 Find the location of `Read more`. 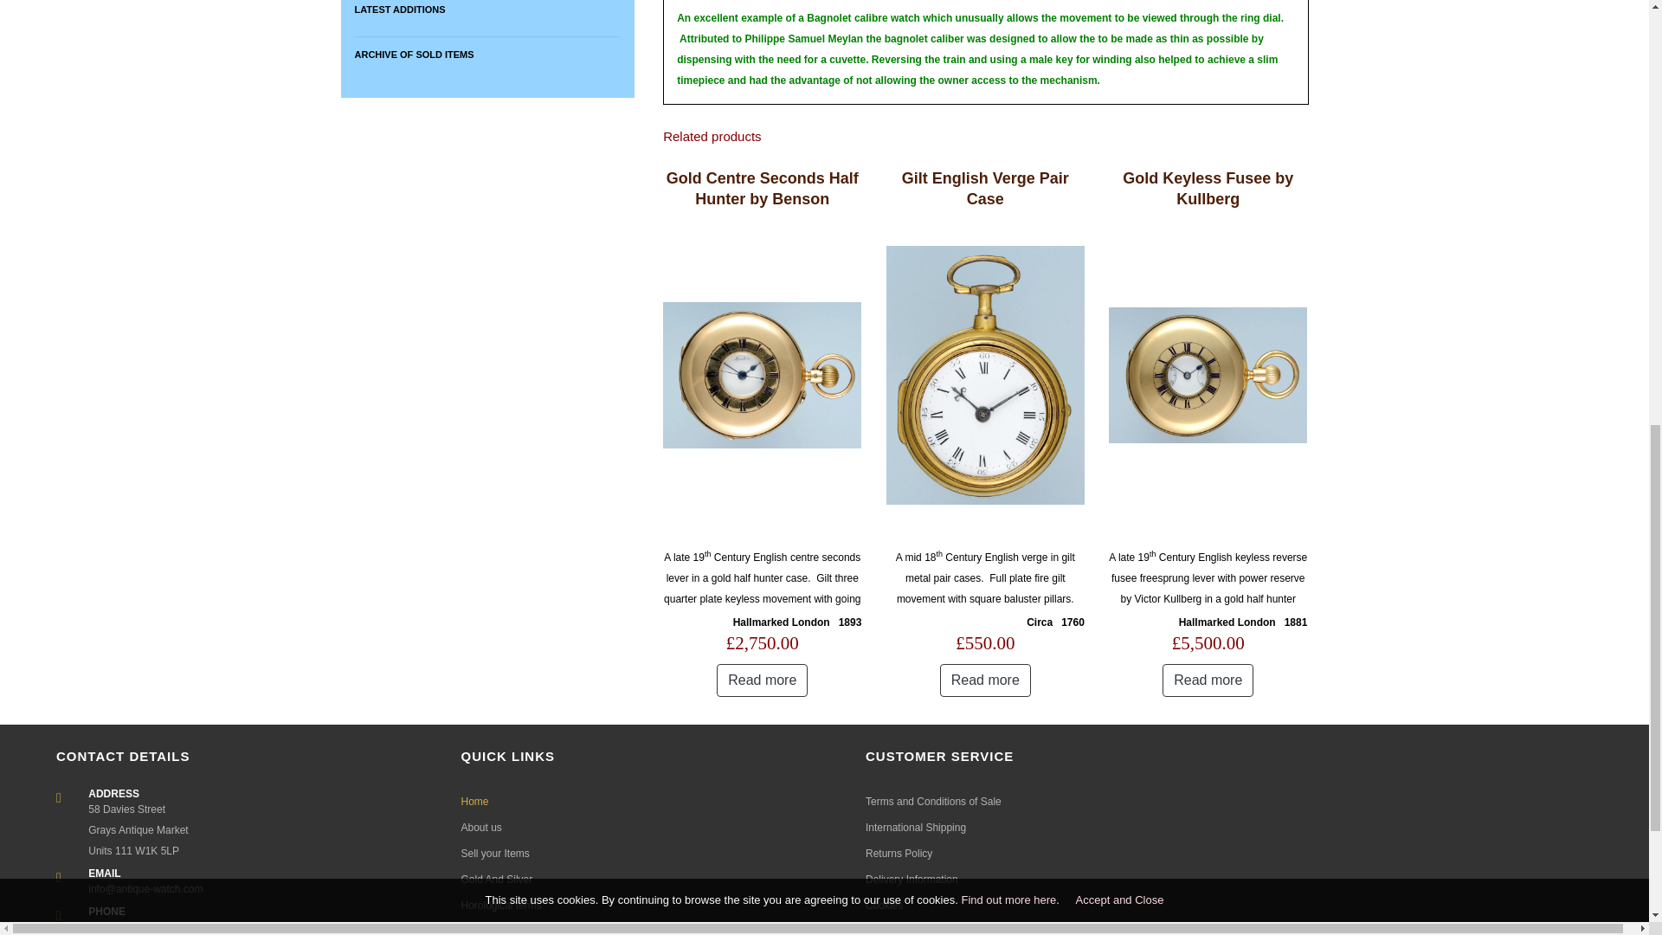

Read more is located at coordinates (1207, 680).